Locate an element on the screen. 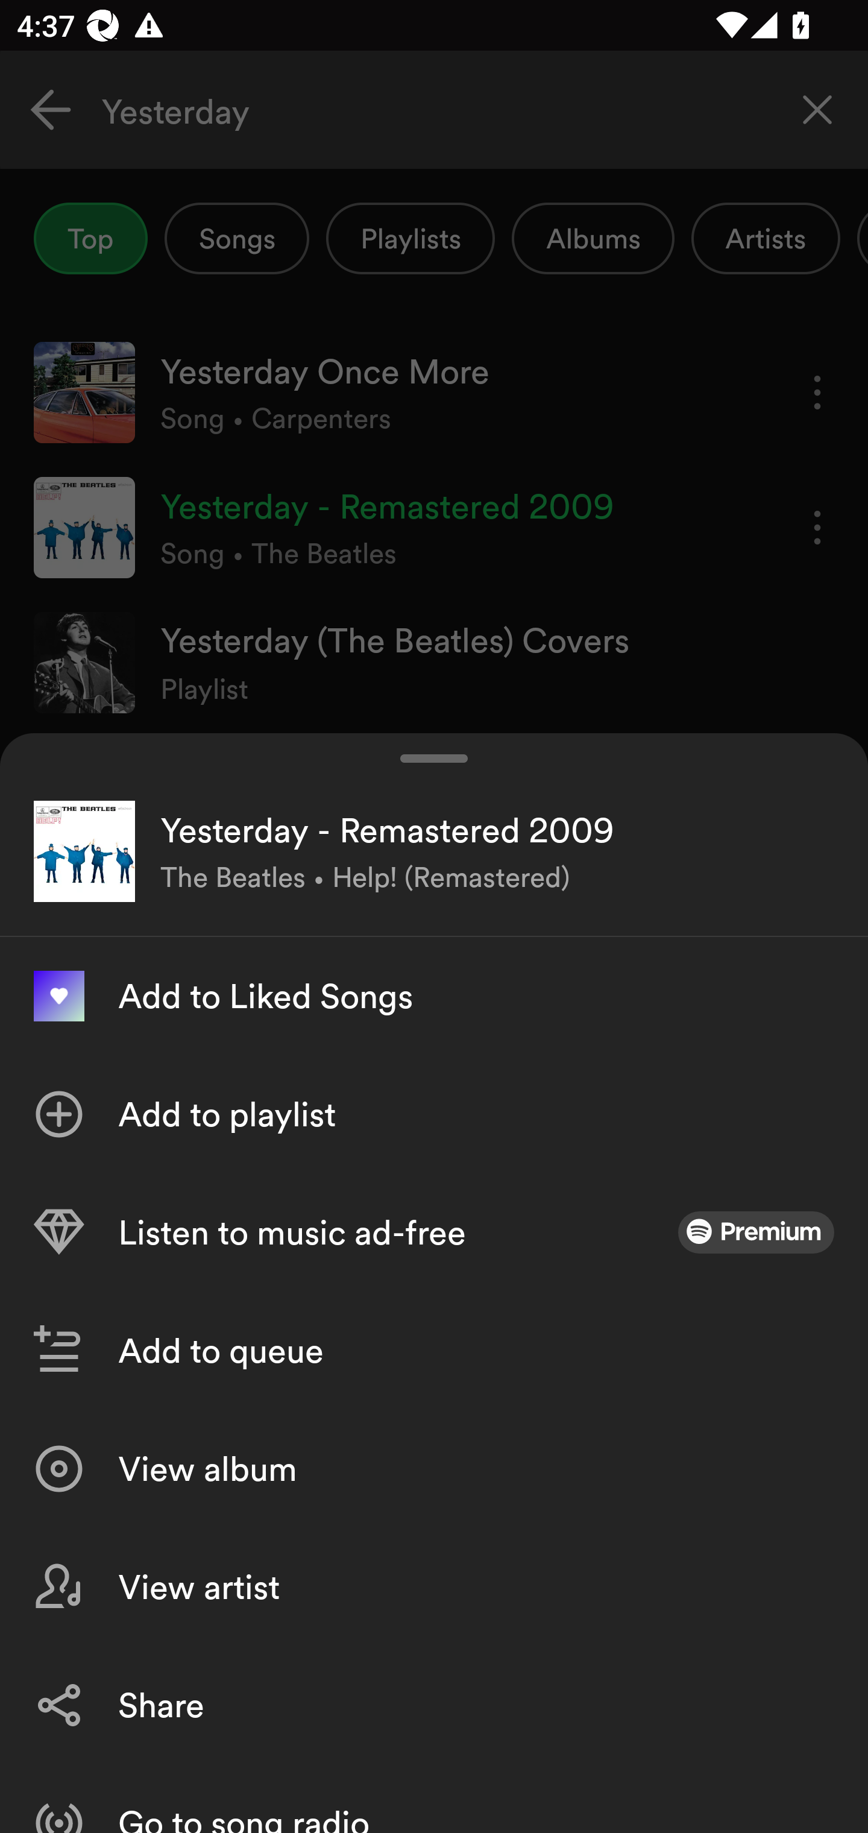  Add to queue is located at coordinates (434, 1351).